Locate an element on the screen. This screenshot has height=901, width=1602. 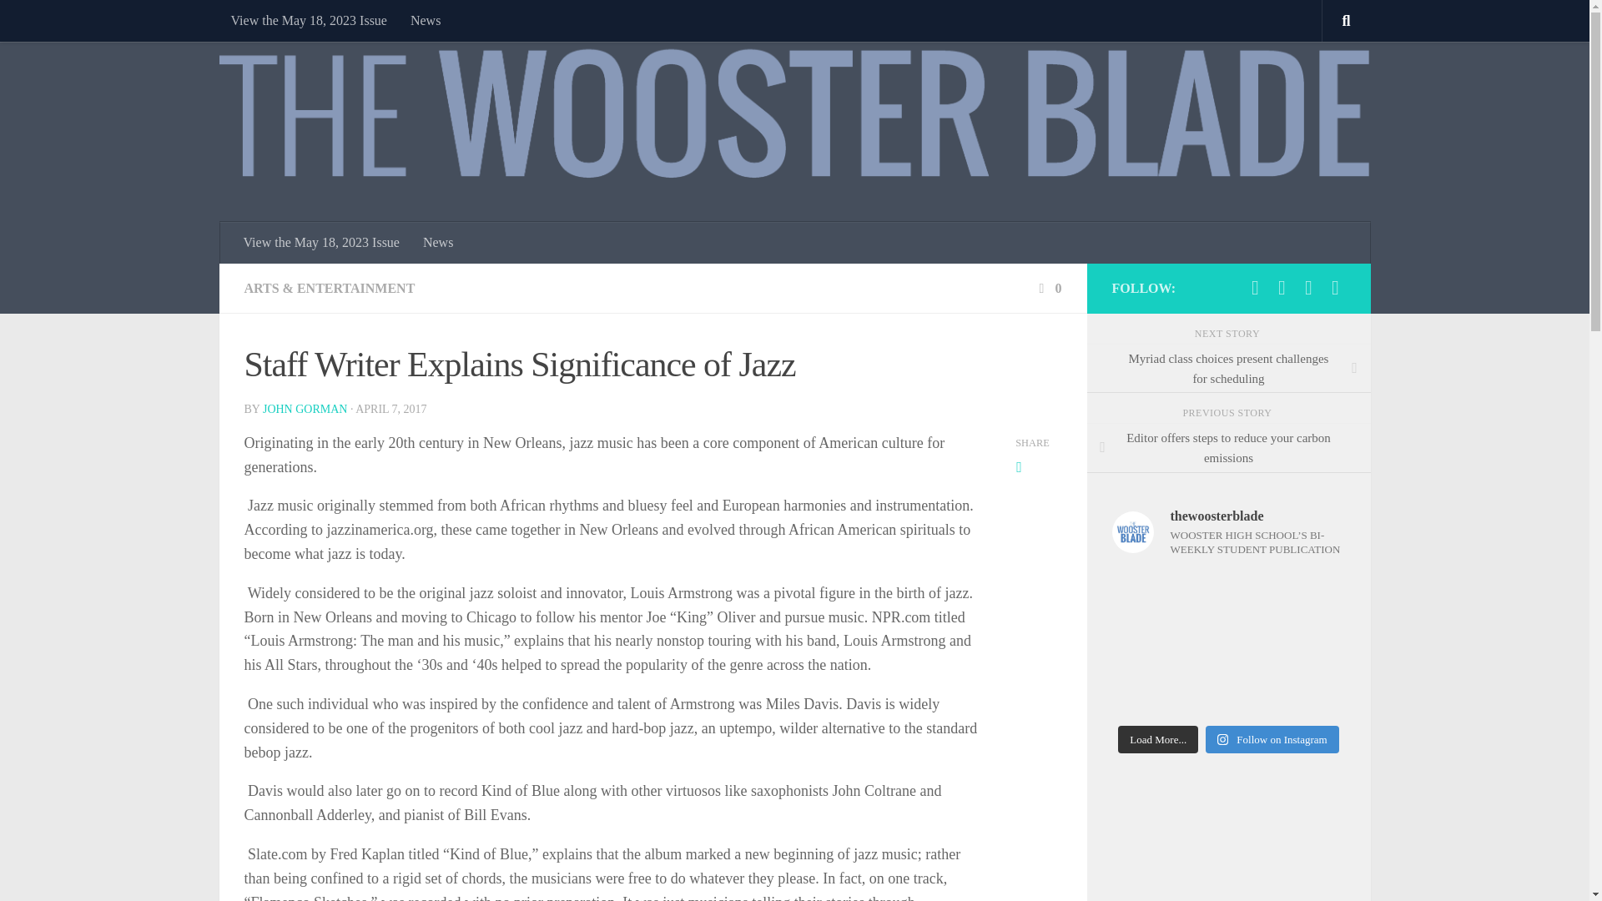
Myriad class choices present challenges for scheduling is located at coordinates (1227, 368).